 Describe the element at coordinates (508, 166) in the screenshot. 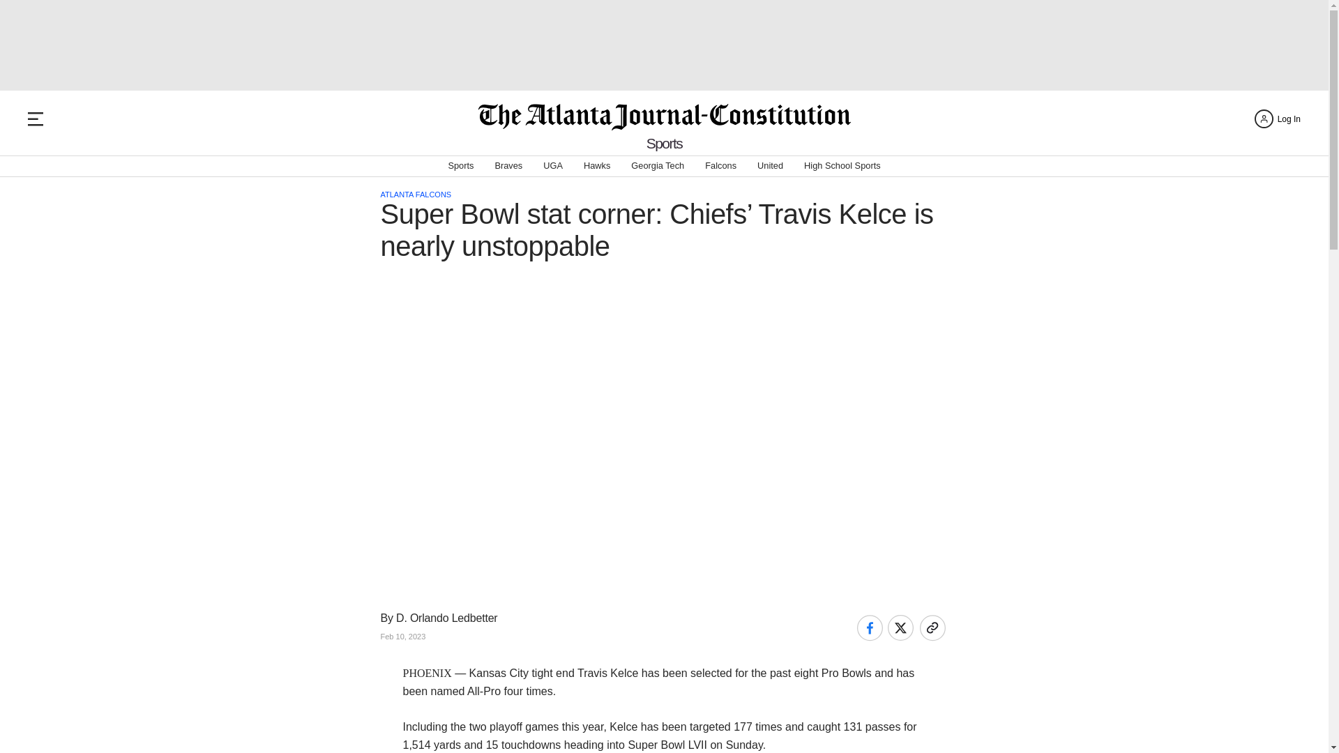

I see `Braves` at that location.